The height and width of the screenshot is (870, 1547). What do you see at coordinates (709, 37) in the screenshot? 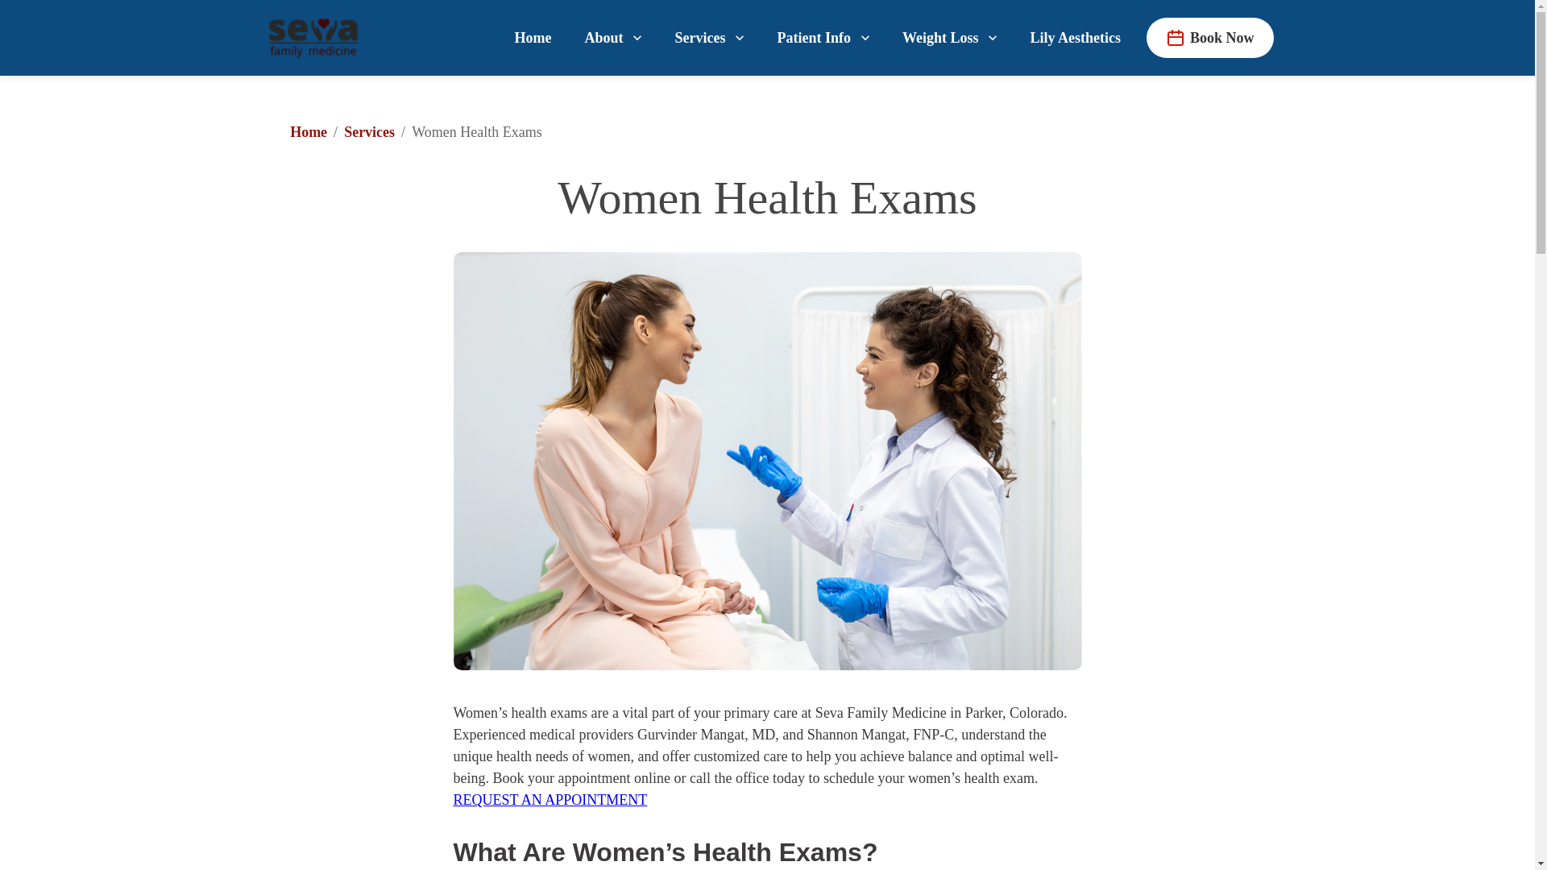
I see `Services` at bounding box center [709, 37].